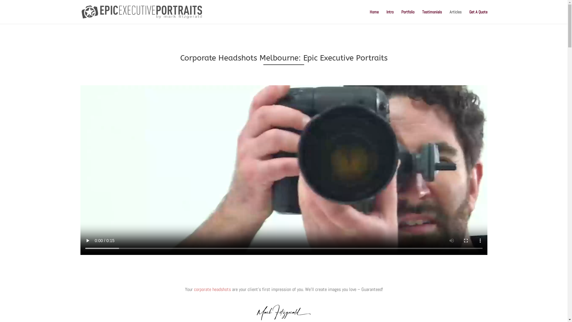 The image size is (572, 322). I want to click on Get A Quote, so click(478, 17).